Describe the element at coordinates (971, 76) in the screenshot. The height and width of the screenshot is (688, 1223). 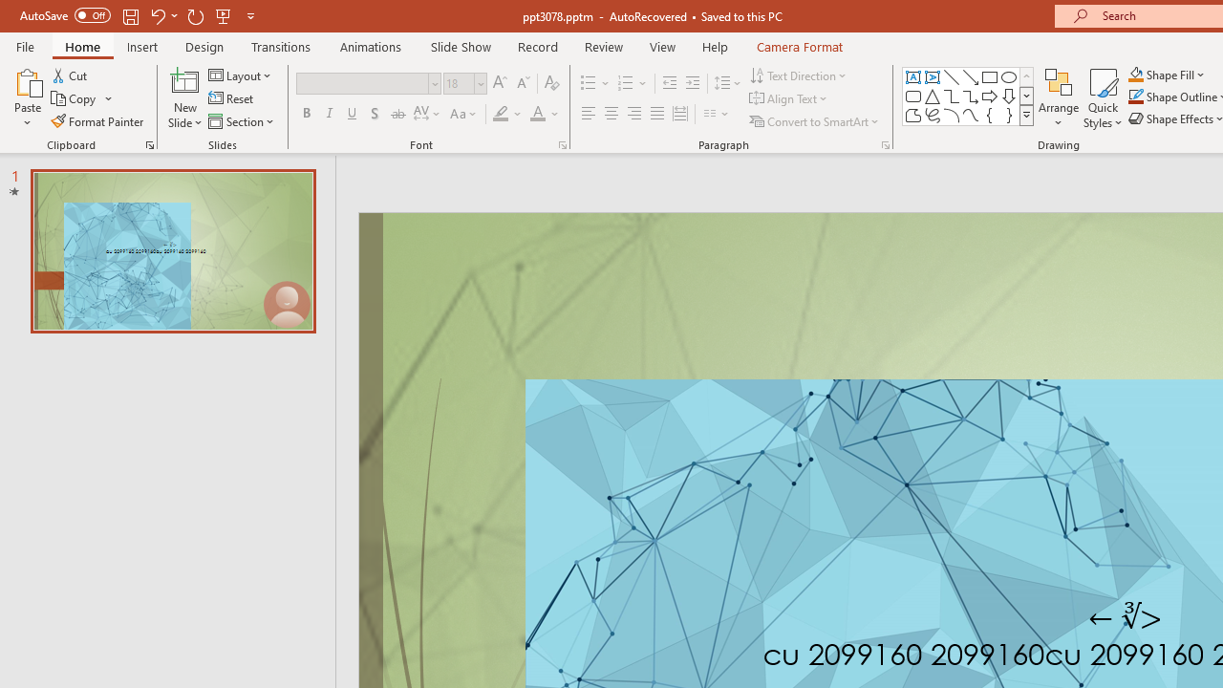
I see `Line Arrow` at that location.